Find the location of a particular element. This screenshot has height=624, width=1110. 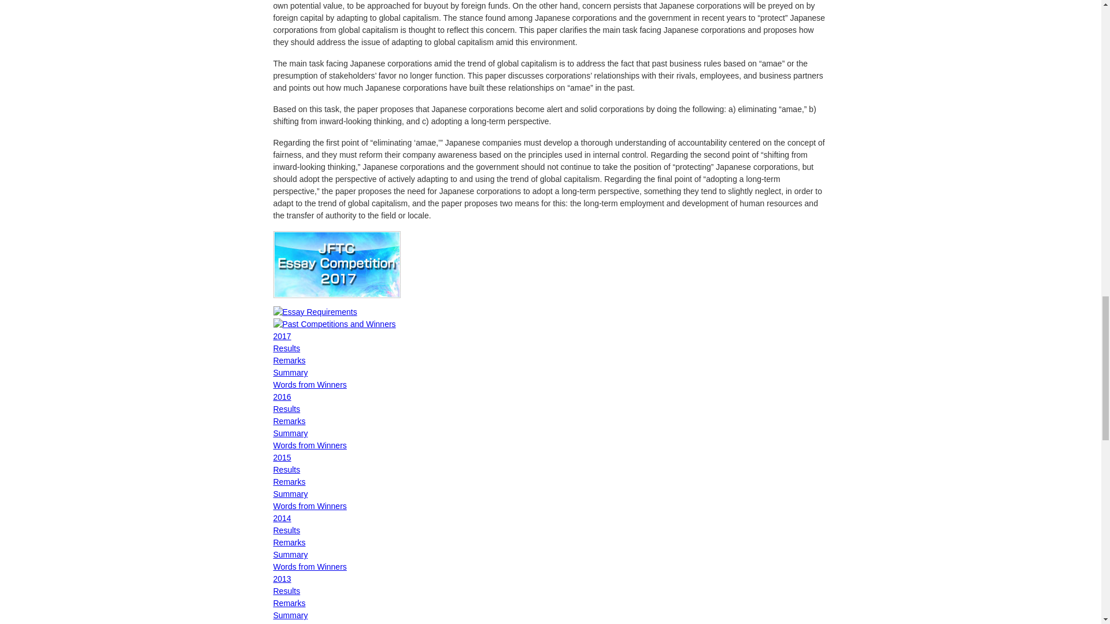

2017 is located at coordinates (282, 336).